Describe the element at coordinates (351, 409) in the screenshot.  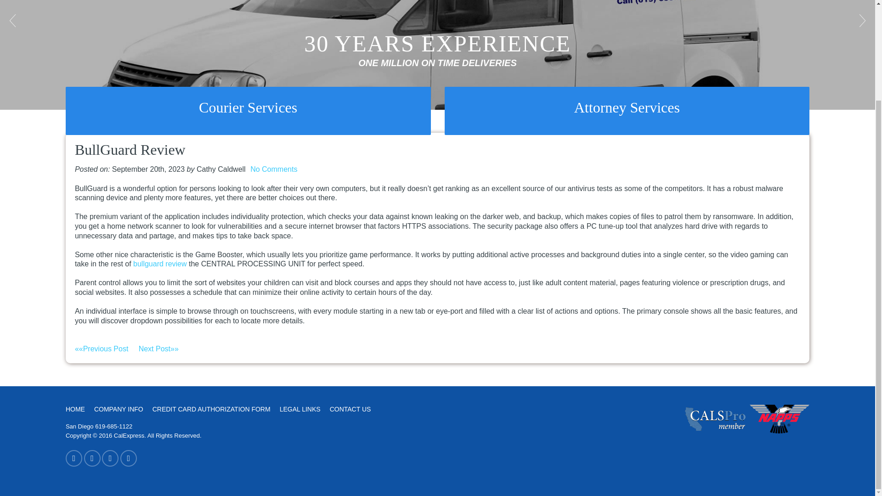
I see `CONTACT US` at that location.